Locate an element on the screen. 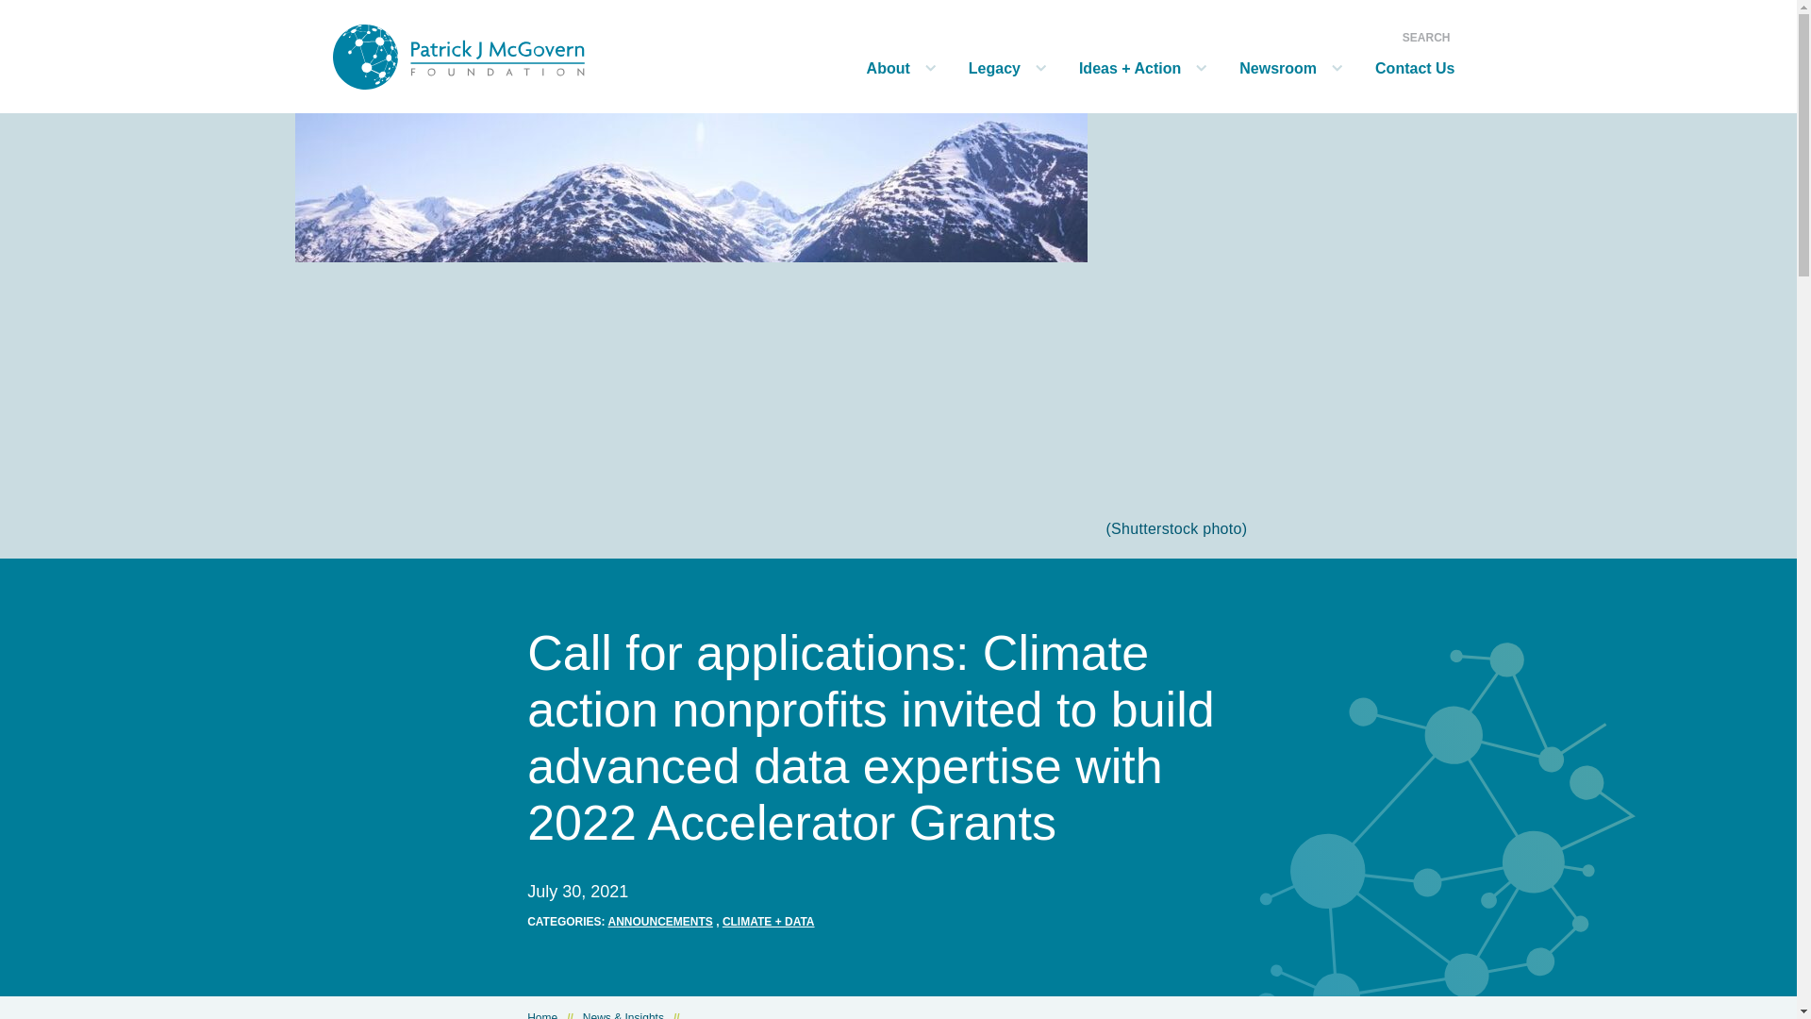  Contact Us is located at coordinates (1405, 81).